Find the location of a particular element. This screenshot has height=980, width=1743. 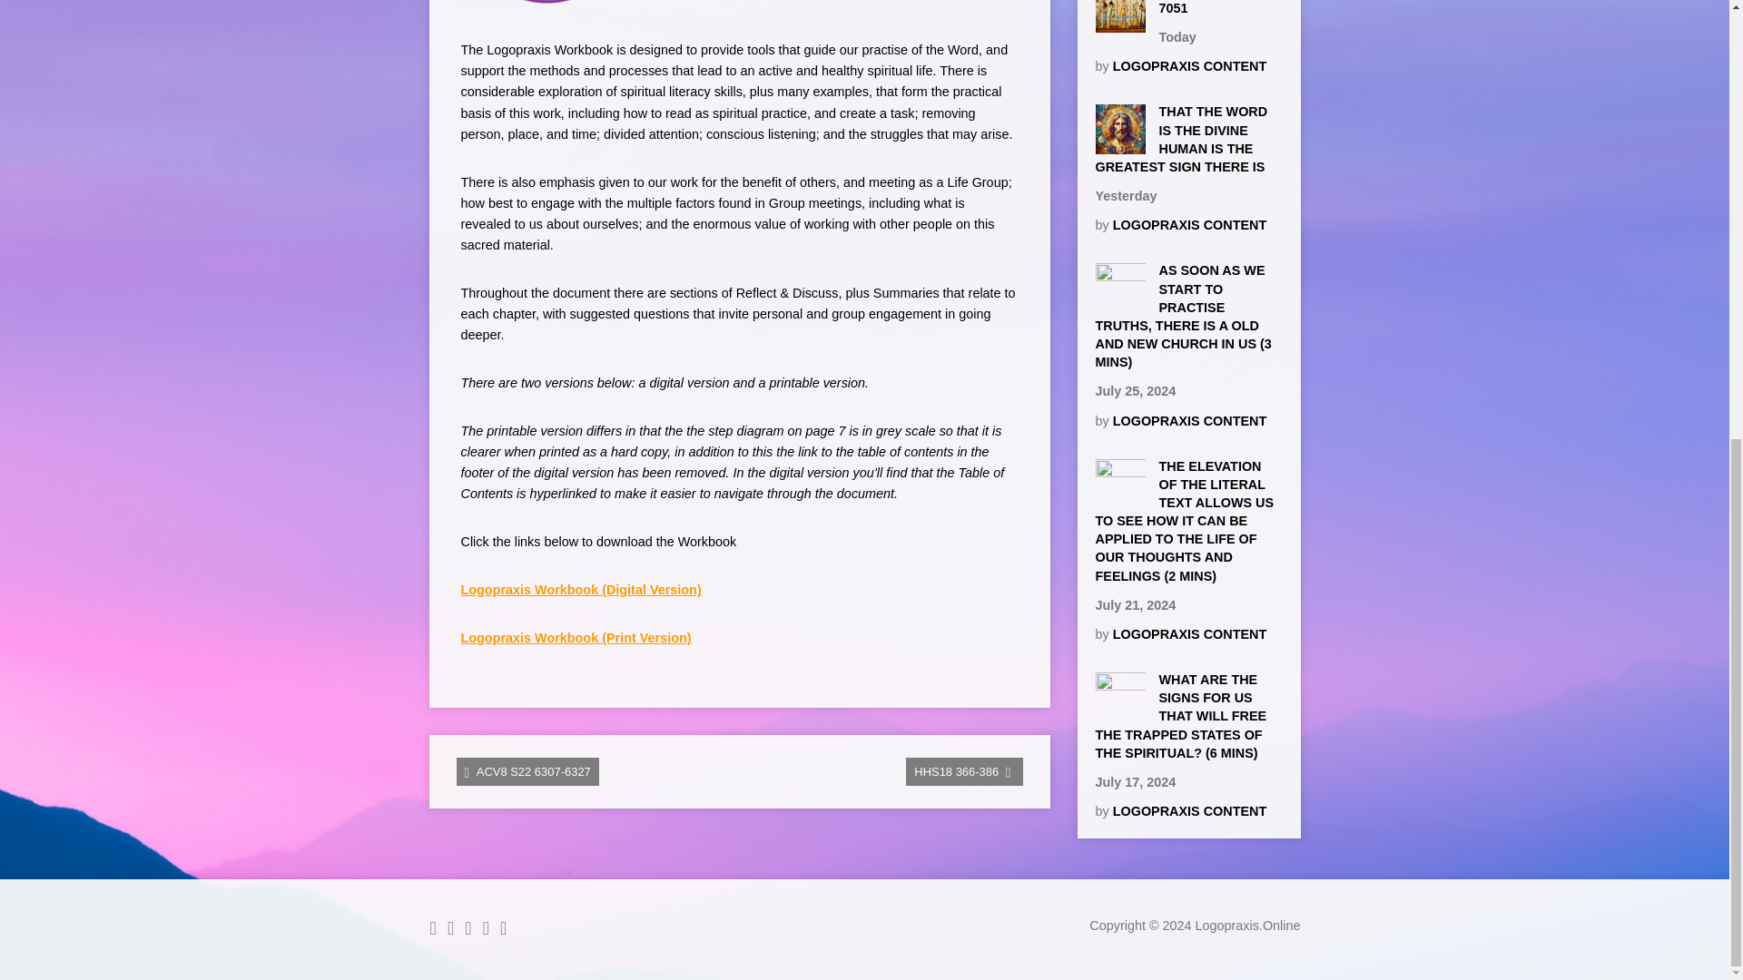

LOGOPRAXIS CONTENT is located at coordinates (1189, 65).